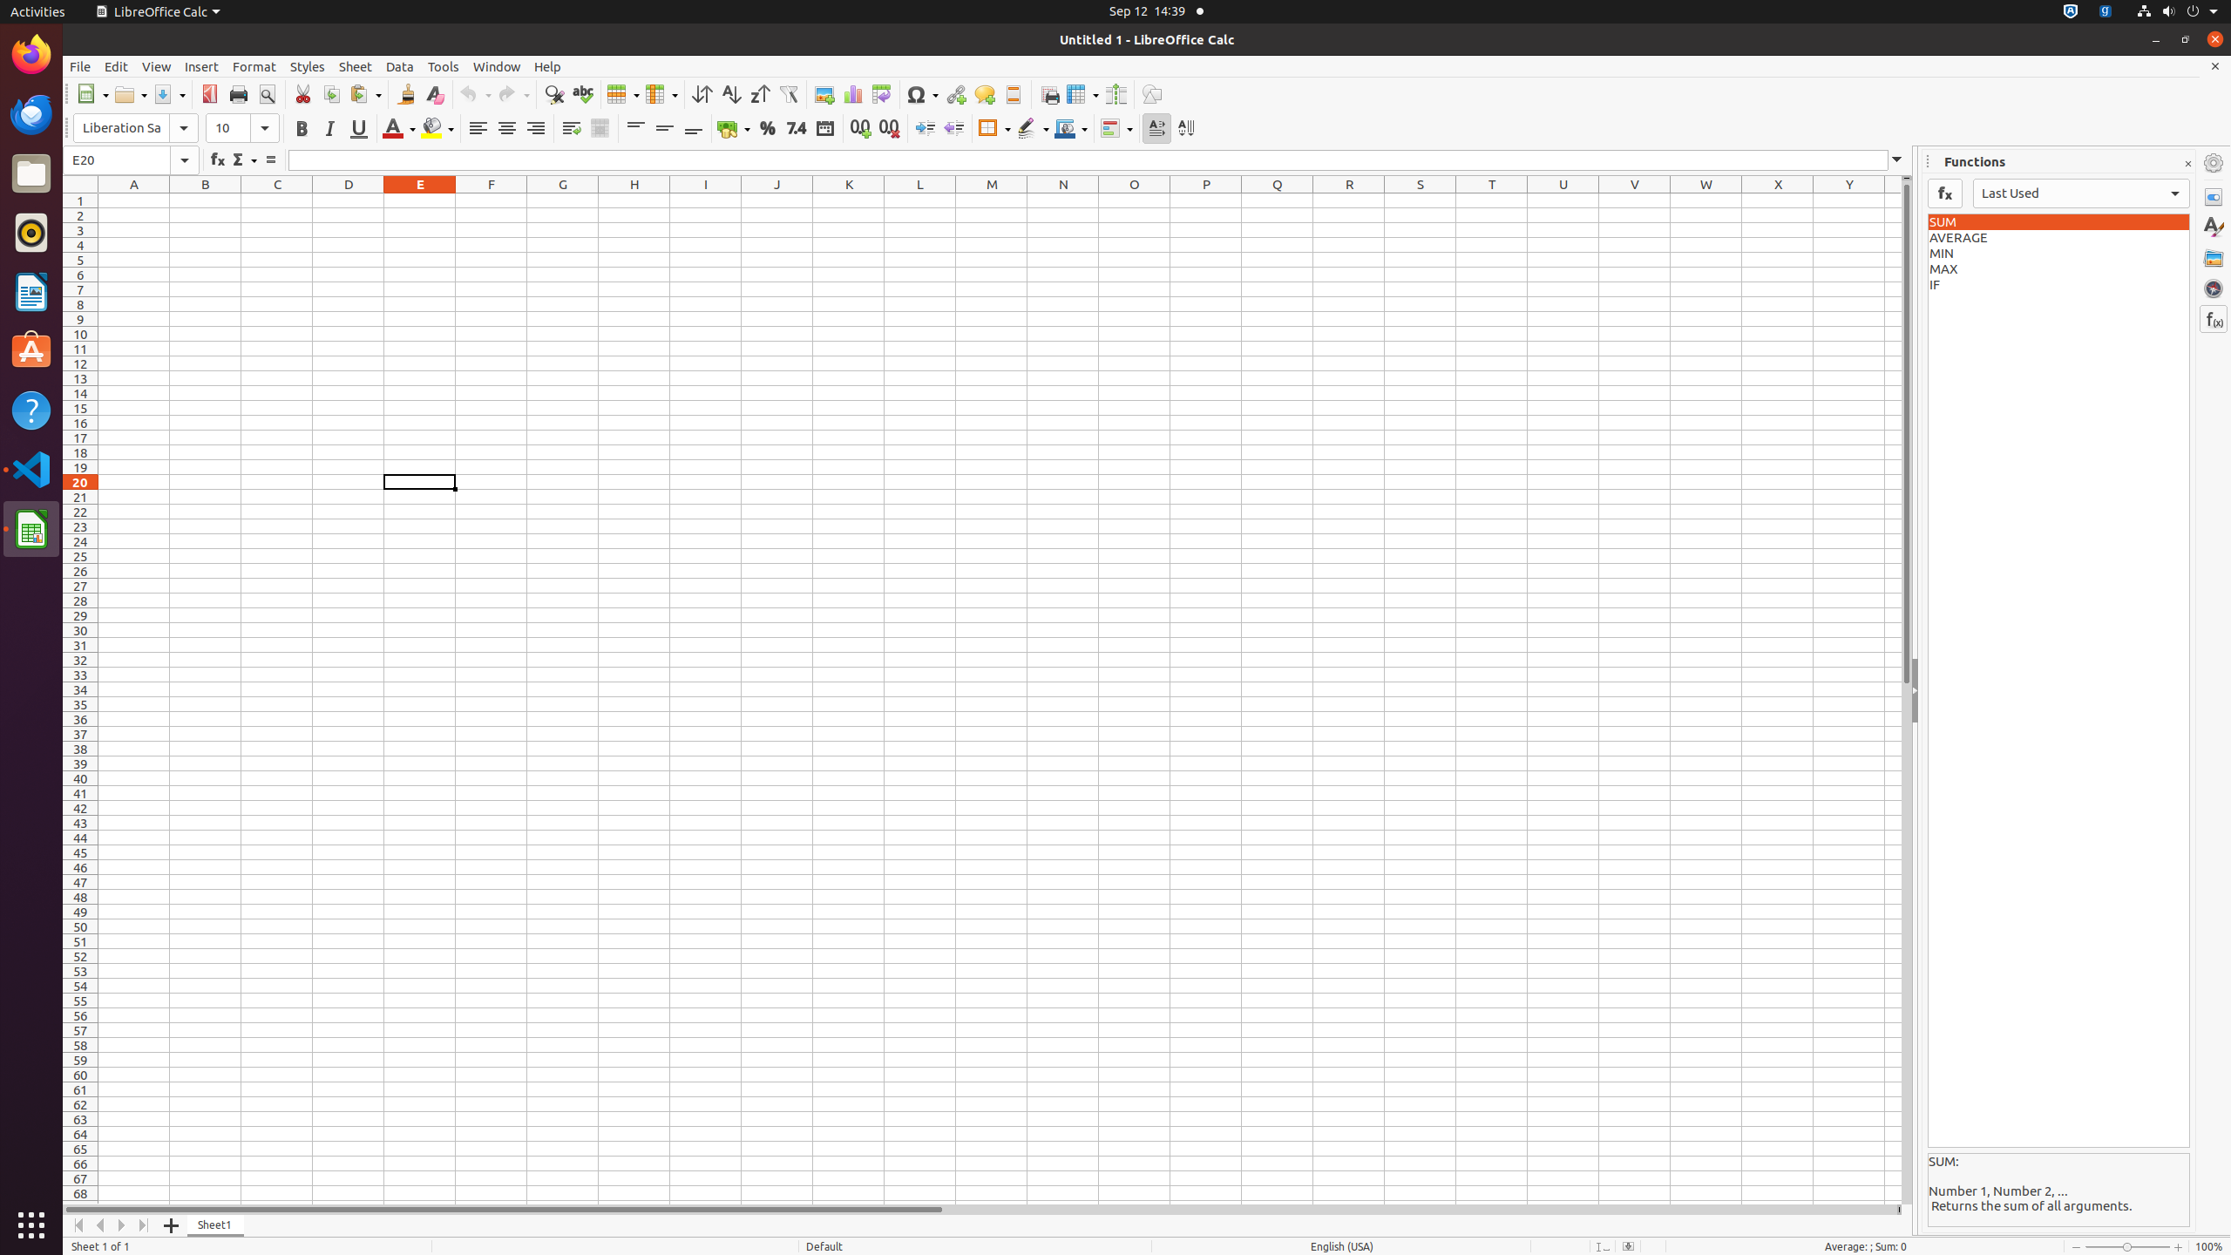 This screenshot has height=1255, width=2231. What do you see at coordinates (1157, 129) in the screenshot?
I see `Text direction from left to right` at bounding box center [1157, 129].